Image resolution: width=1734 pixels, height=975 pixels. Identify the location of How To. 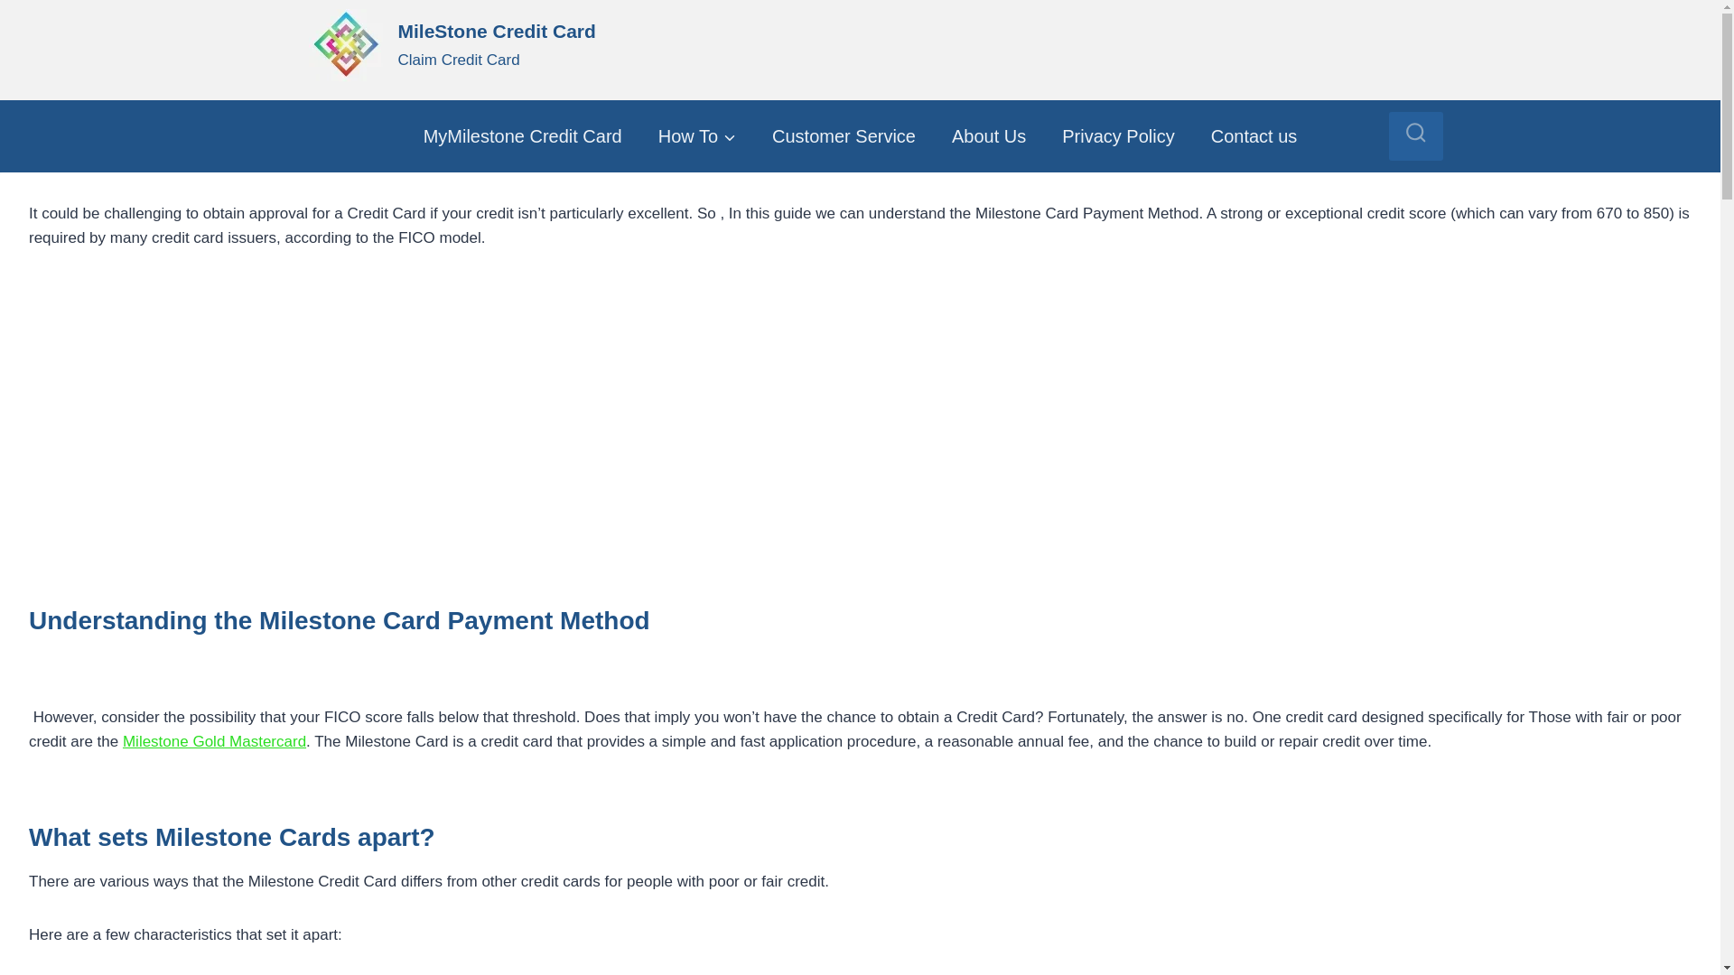
(697, 135).